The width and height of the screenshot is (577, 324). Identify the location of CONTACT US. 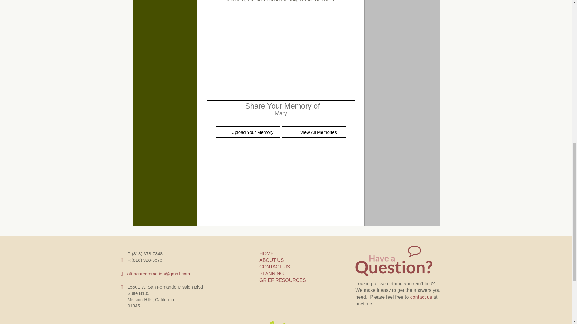
(275, 267).